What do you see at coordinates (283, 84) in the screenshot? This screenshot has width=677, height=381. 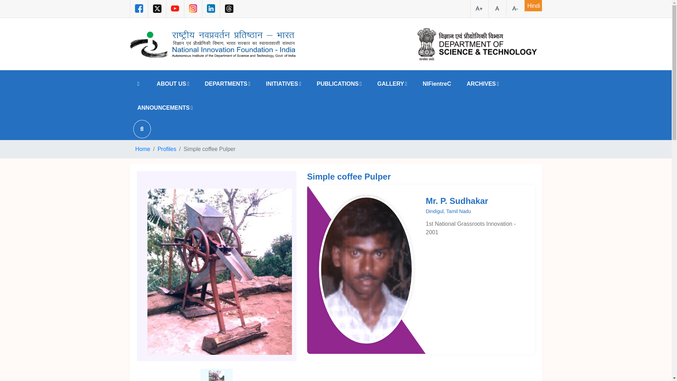 I see `INITIATIVES` at bounding box center [283, 84].